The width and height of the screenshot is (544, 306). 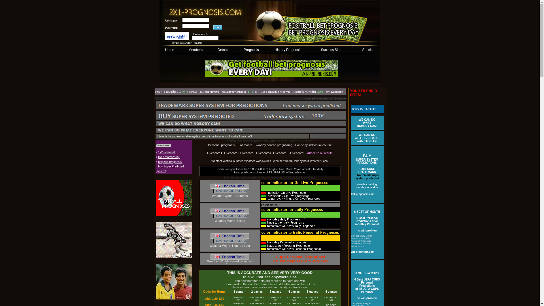 I want to click on four-day individual, so click(x=367, y=187).